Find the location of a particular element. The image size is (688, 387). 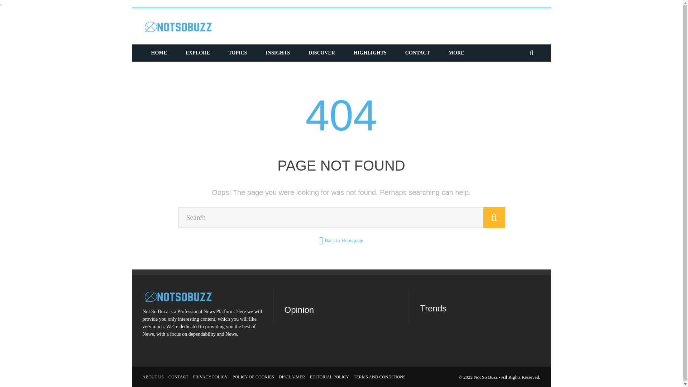

DISCOVER is located at coordinates (322, 53).